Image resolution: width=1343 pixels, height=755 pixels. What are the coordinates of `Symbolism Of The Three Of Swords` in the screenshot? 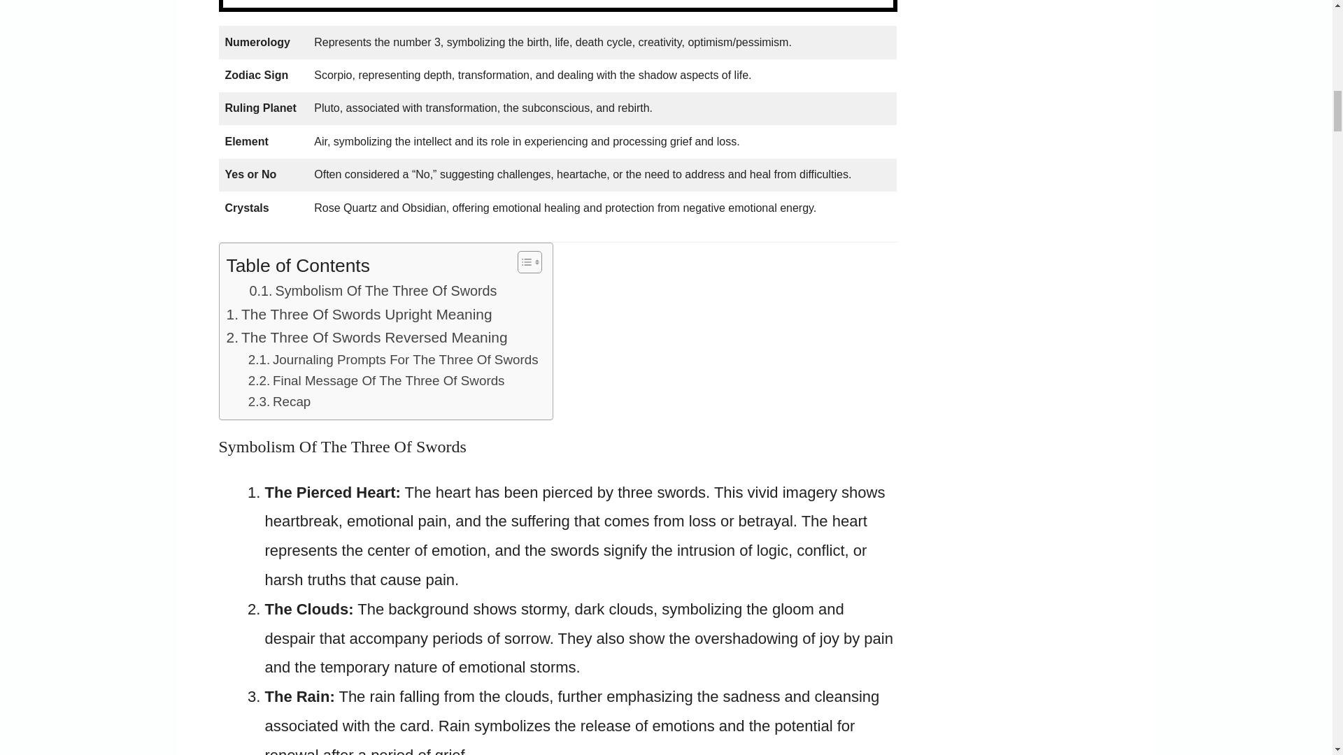 It's located at (372, 291).